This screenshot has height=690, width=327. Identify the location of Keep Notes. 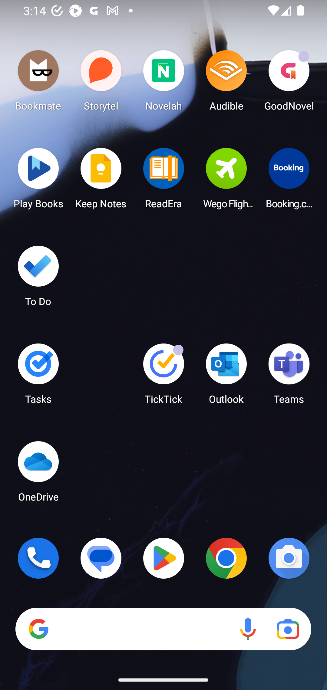
(101, 181).